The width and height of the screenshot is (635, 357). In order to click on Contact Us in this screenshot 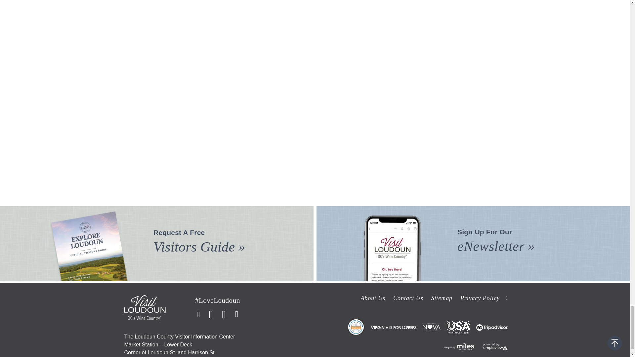, I will do `click(408, 298)`.